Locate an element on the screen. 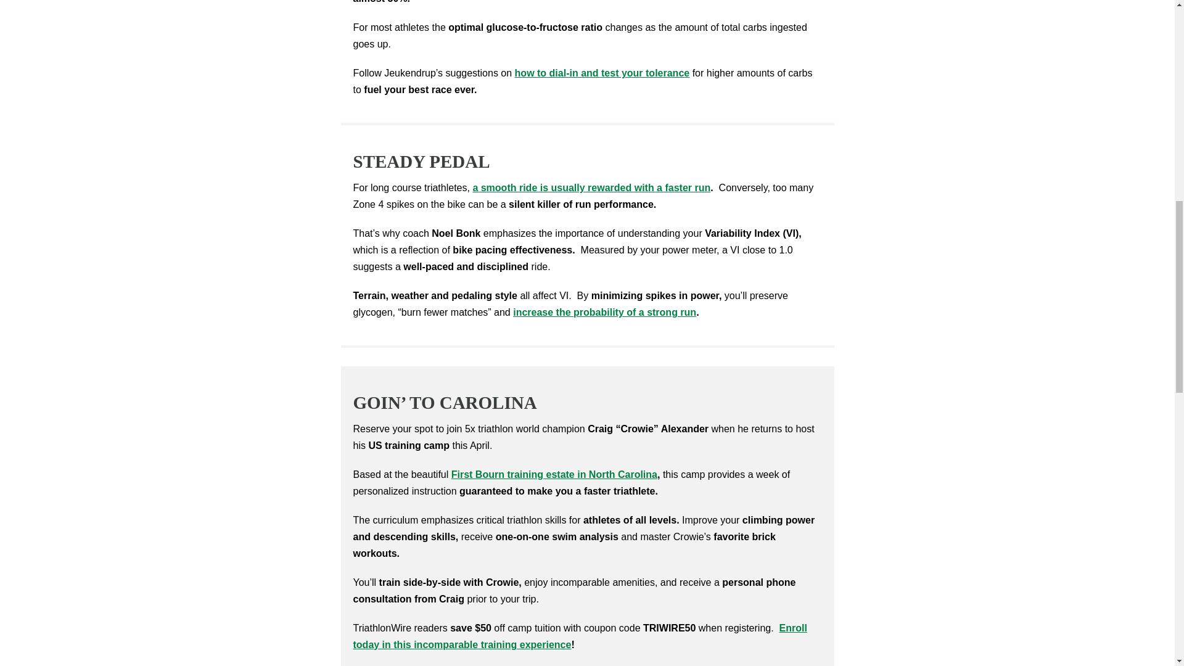 The width and height of the screenshot is (1184, 666). increase the probability of a strong run is located at coordinates (604, 312).